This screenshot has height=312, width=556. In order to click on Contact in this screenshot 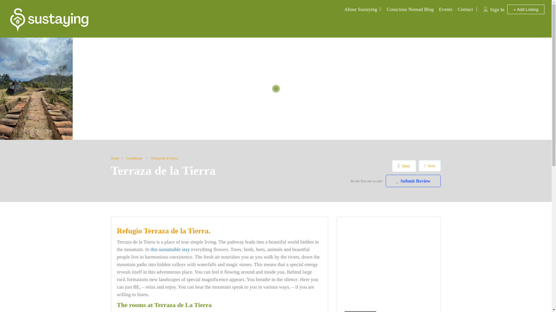, I will do `click(465, 9)`.